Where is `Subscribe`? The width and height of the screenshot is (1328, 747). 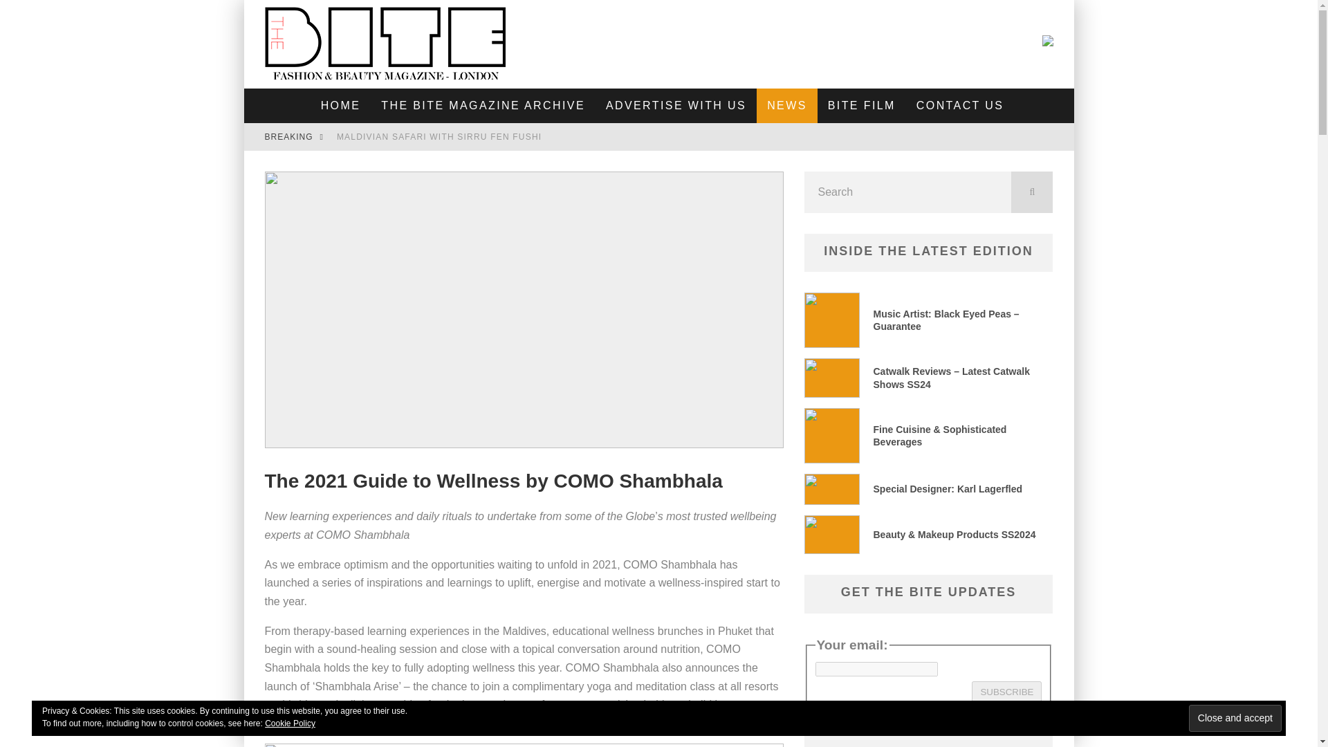 Subscribe is located at coordinates (1006, 692).